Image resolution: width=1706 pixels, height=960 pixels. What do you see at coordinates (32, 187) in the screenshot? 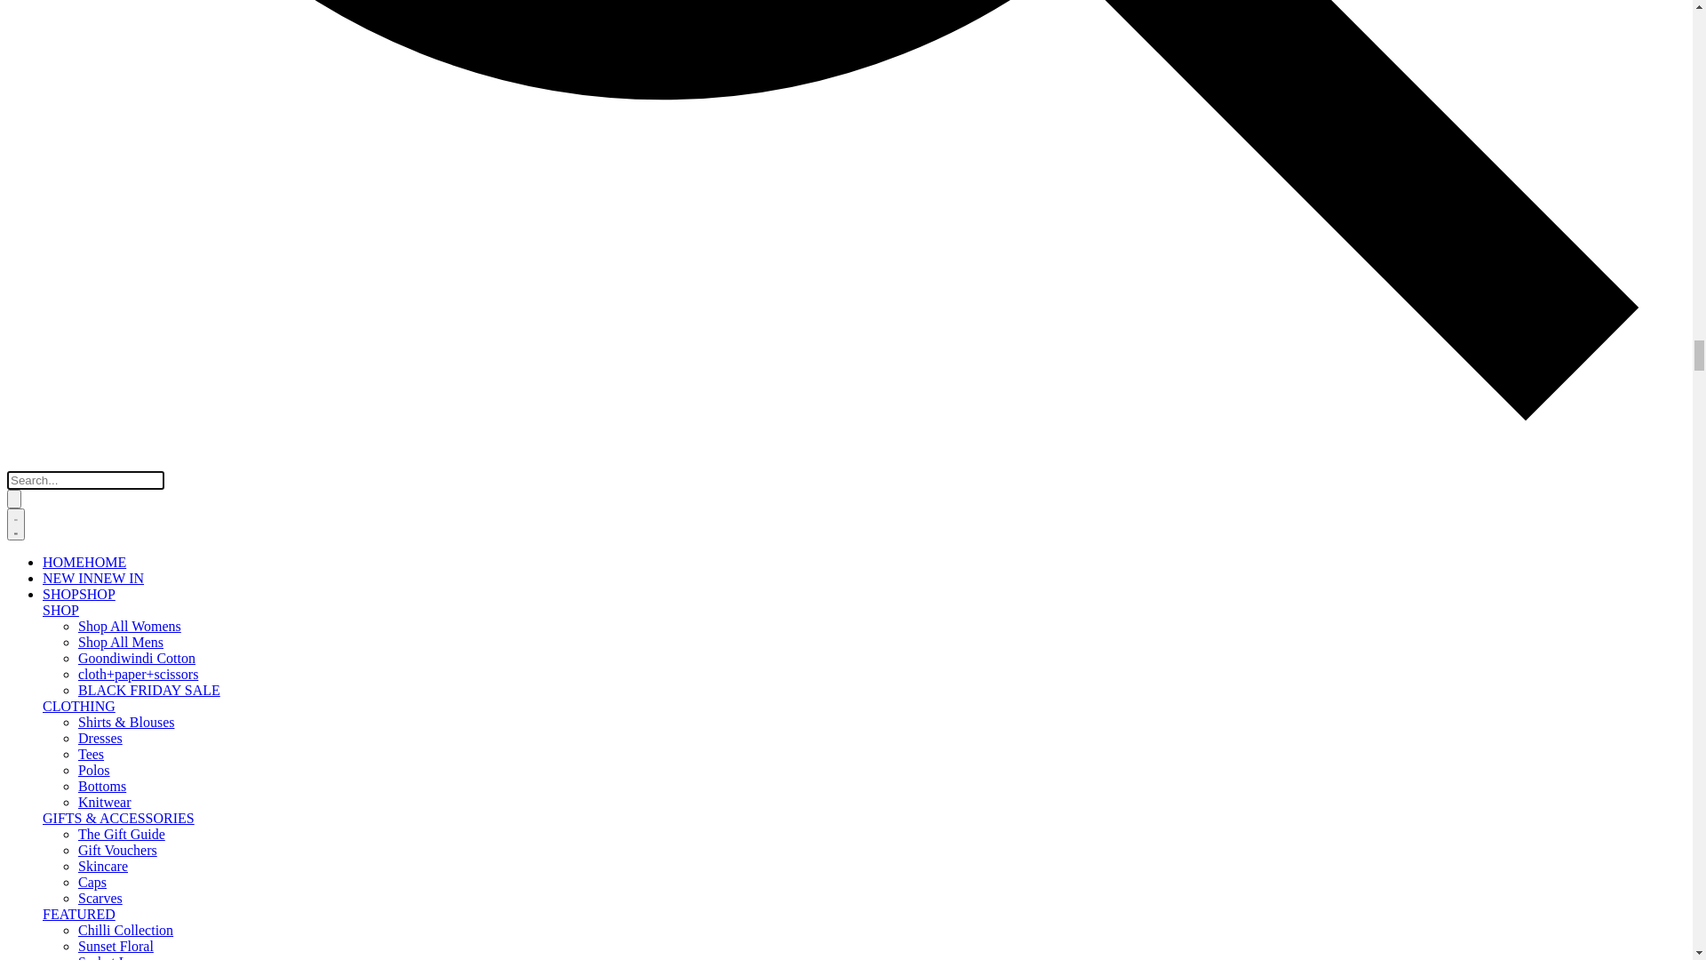
I see `NEW IN` at bounding box center [32, 187].